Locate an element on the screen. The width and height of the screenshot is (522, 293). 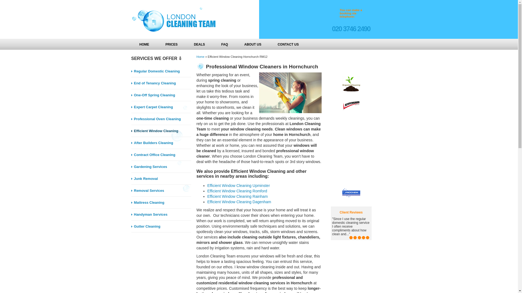
CONTACT US is located at coordinates (288, 44).